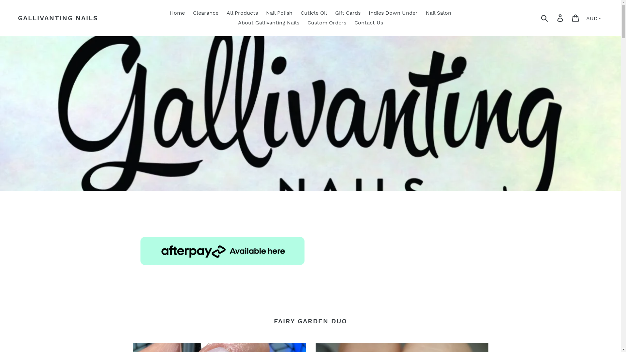  Describe the element at coordinates (576, 18) in the screenshot. I see `Cart` at that location.